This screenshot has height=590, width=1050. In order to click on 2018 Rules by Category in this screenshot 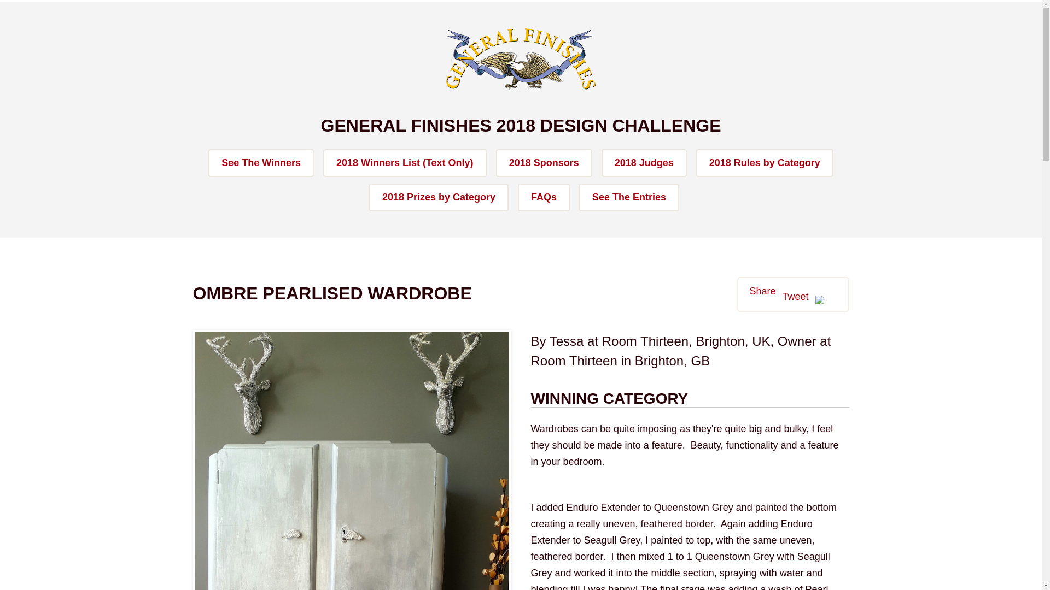, I will do `click(765, 163)`.